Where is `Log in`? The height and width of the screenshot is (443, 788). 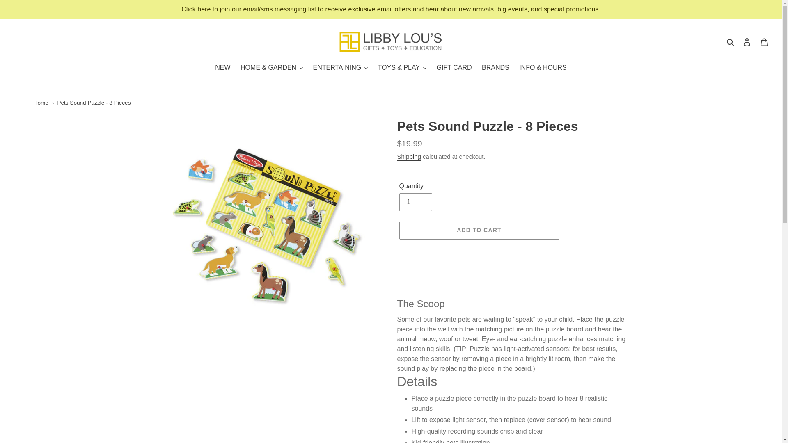
Log in is located at coordinates (747, 42).